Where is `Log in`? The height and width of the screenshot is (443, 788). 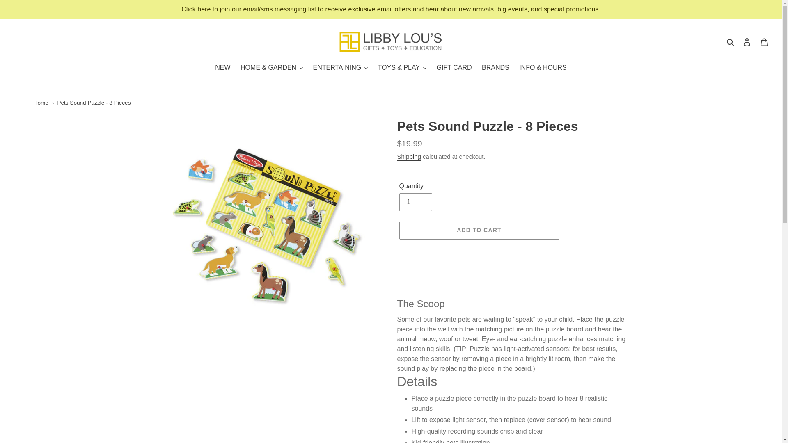
Log in is located at coordinates (747, 42).